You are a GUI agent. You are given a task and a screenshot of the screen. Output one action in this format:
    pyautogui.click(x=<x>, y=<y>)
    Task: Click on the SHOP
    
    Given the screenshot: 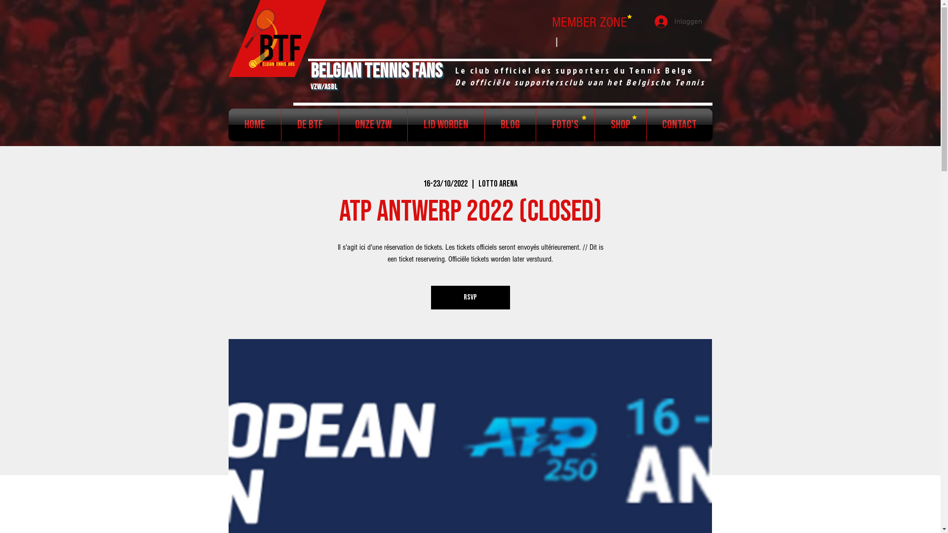 What is the action you would take?
    pyautogui.click(x=620, y=125)
    